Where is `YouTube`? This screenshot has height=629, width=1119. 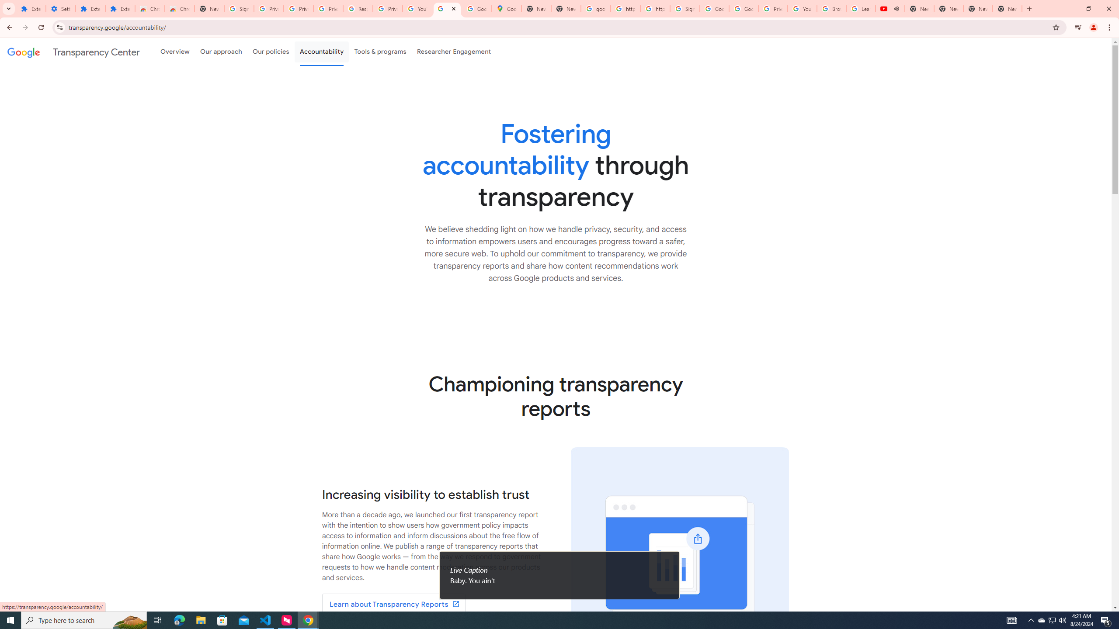
YouTube is located at coordinates (803, 9).